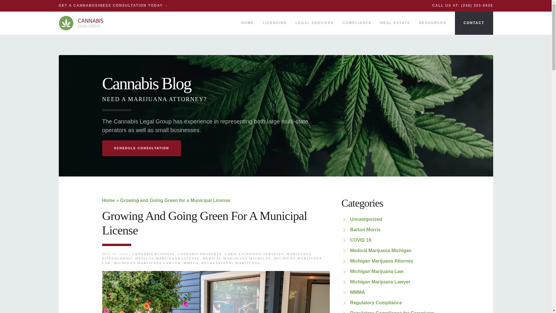 The image size is (556, 313). Describe the element at coordinates (275, 23) in the screenshot. I see `LICENSING` at that location.